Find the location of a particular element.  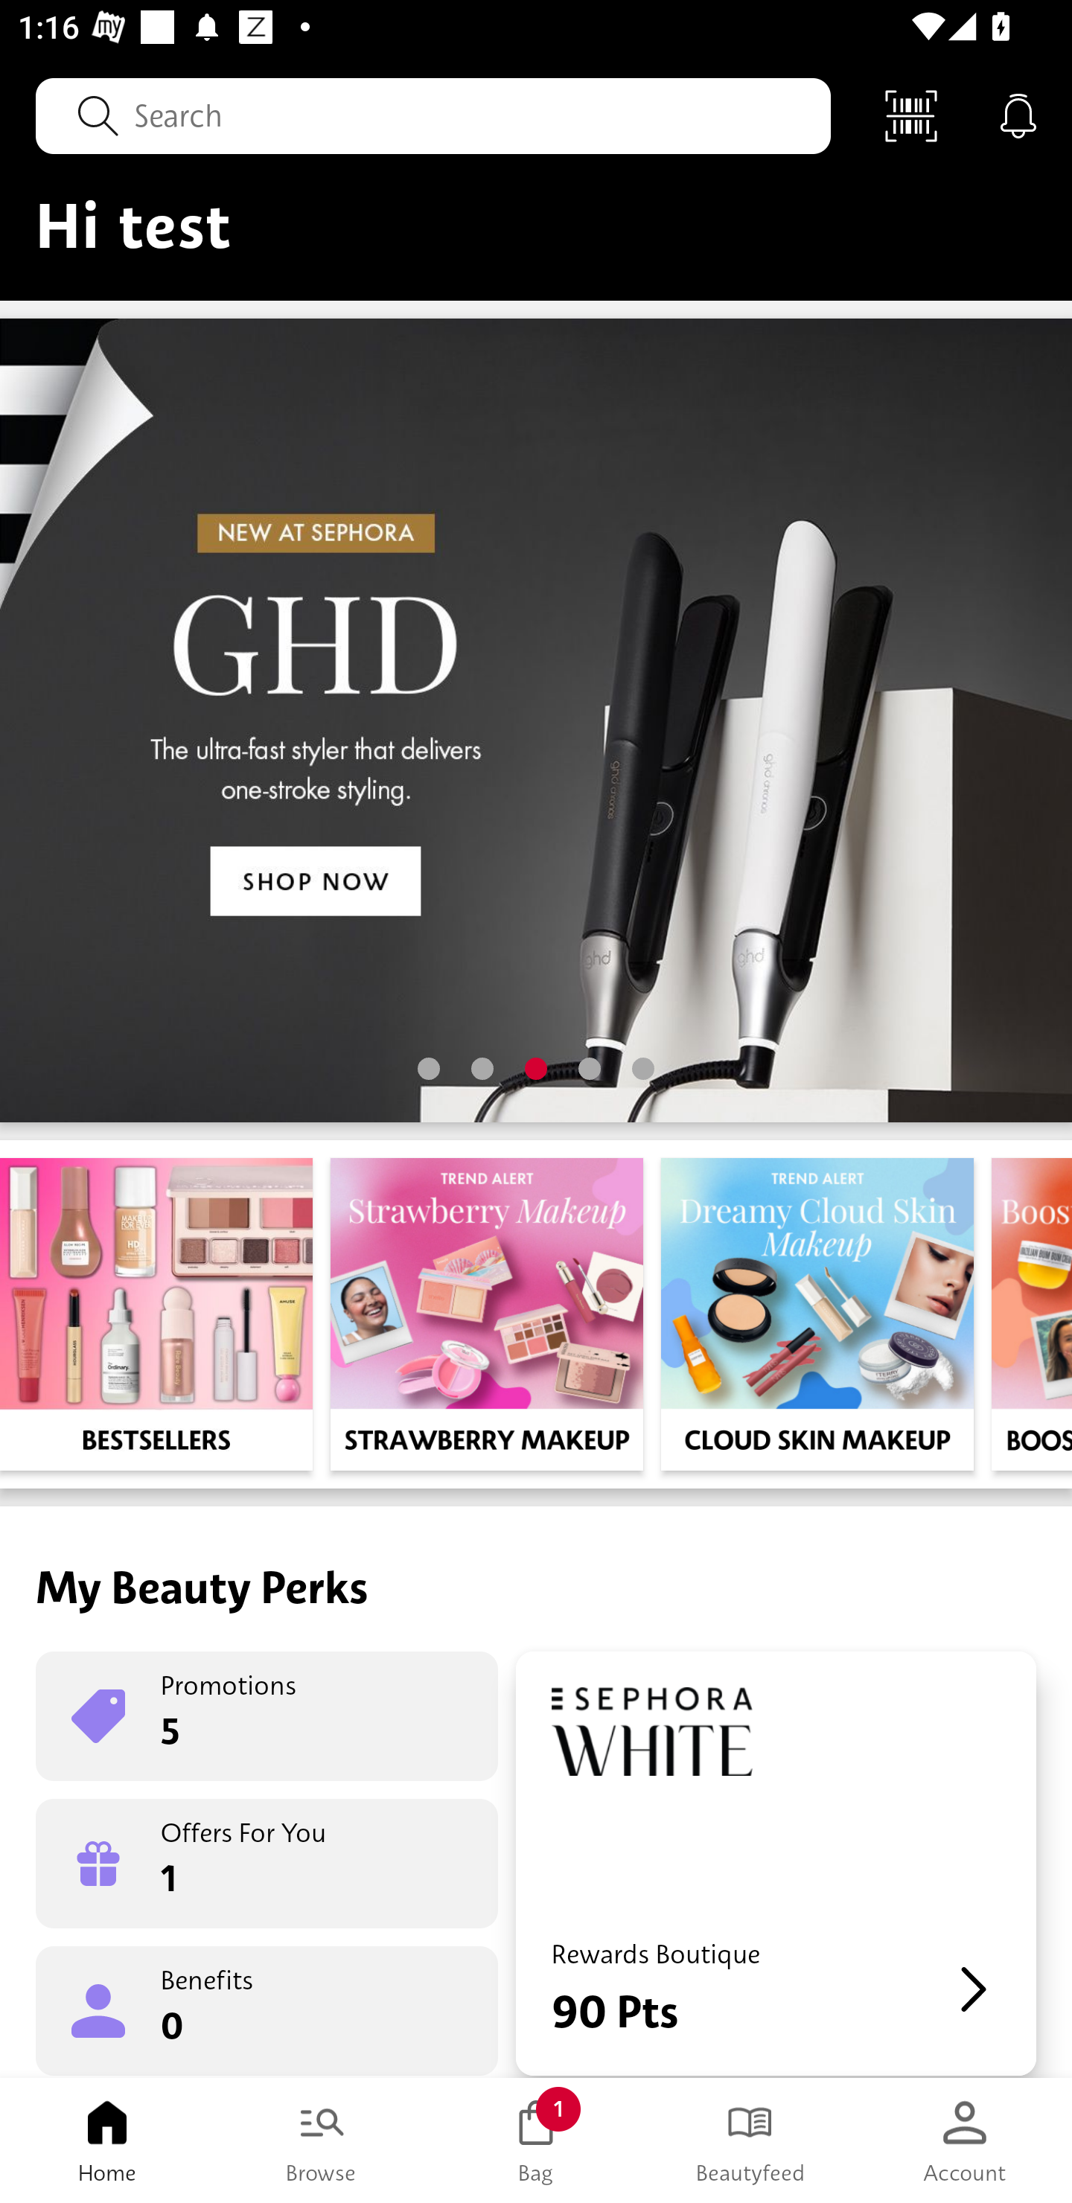

Scan Code is located at coordinates (911, 115).